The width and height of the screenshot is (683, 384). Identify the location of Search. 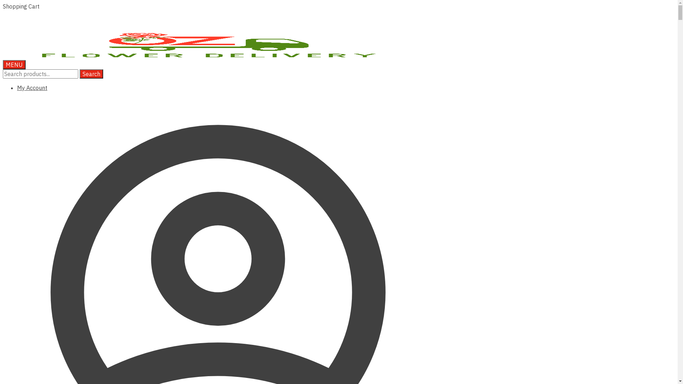
(91, 74).